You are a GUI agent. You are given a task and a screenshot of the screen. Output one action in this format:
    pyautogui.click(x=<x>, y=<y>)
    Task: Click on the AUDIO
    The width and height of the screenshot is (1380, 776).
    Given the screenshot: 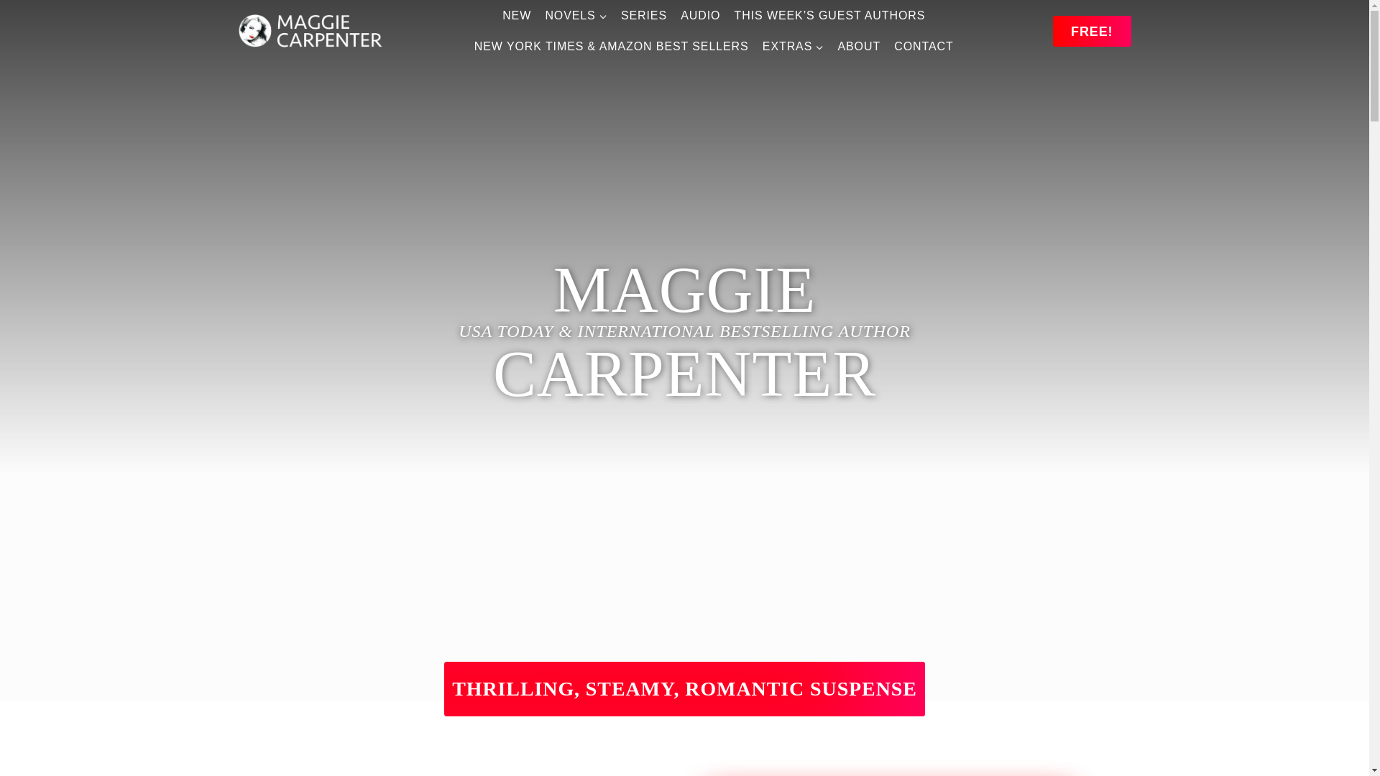 What is the action you would take?
    pyautogui.click(x=700, y=16)
    